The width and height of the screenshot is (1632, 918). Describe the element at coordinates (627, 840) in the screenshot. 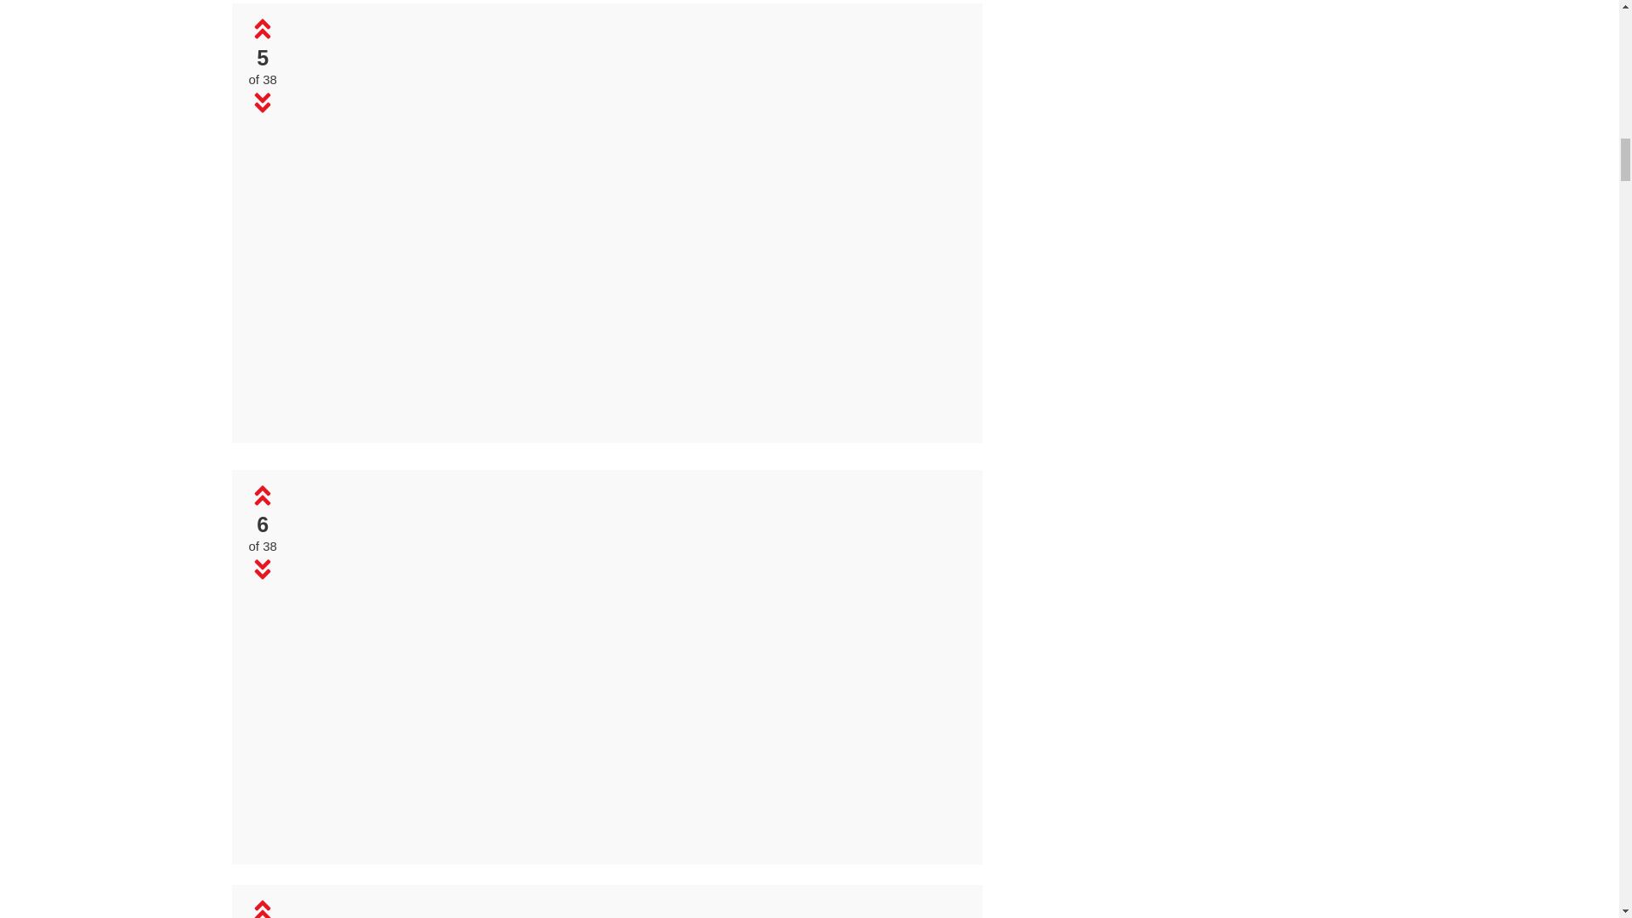

I see `Stylish Men Looks With Jeans Suitable For Work` at that location.